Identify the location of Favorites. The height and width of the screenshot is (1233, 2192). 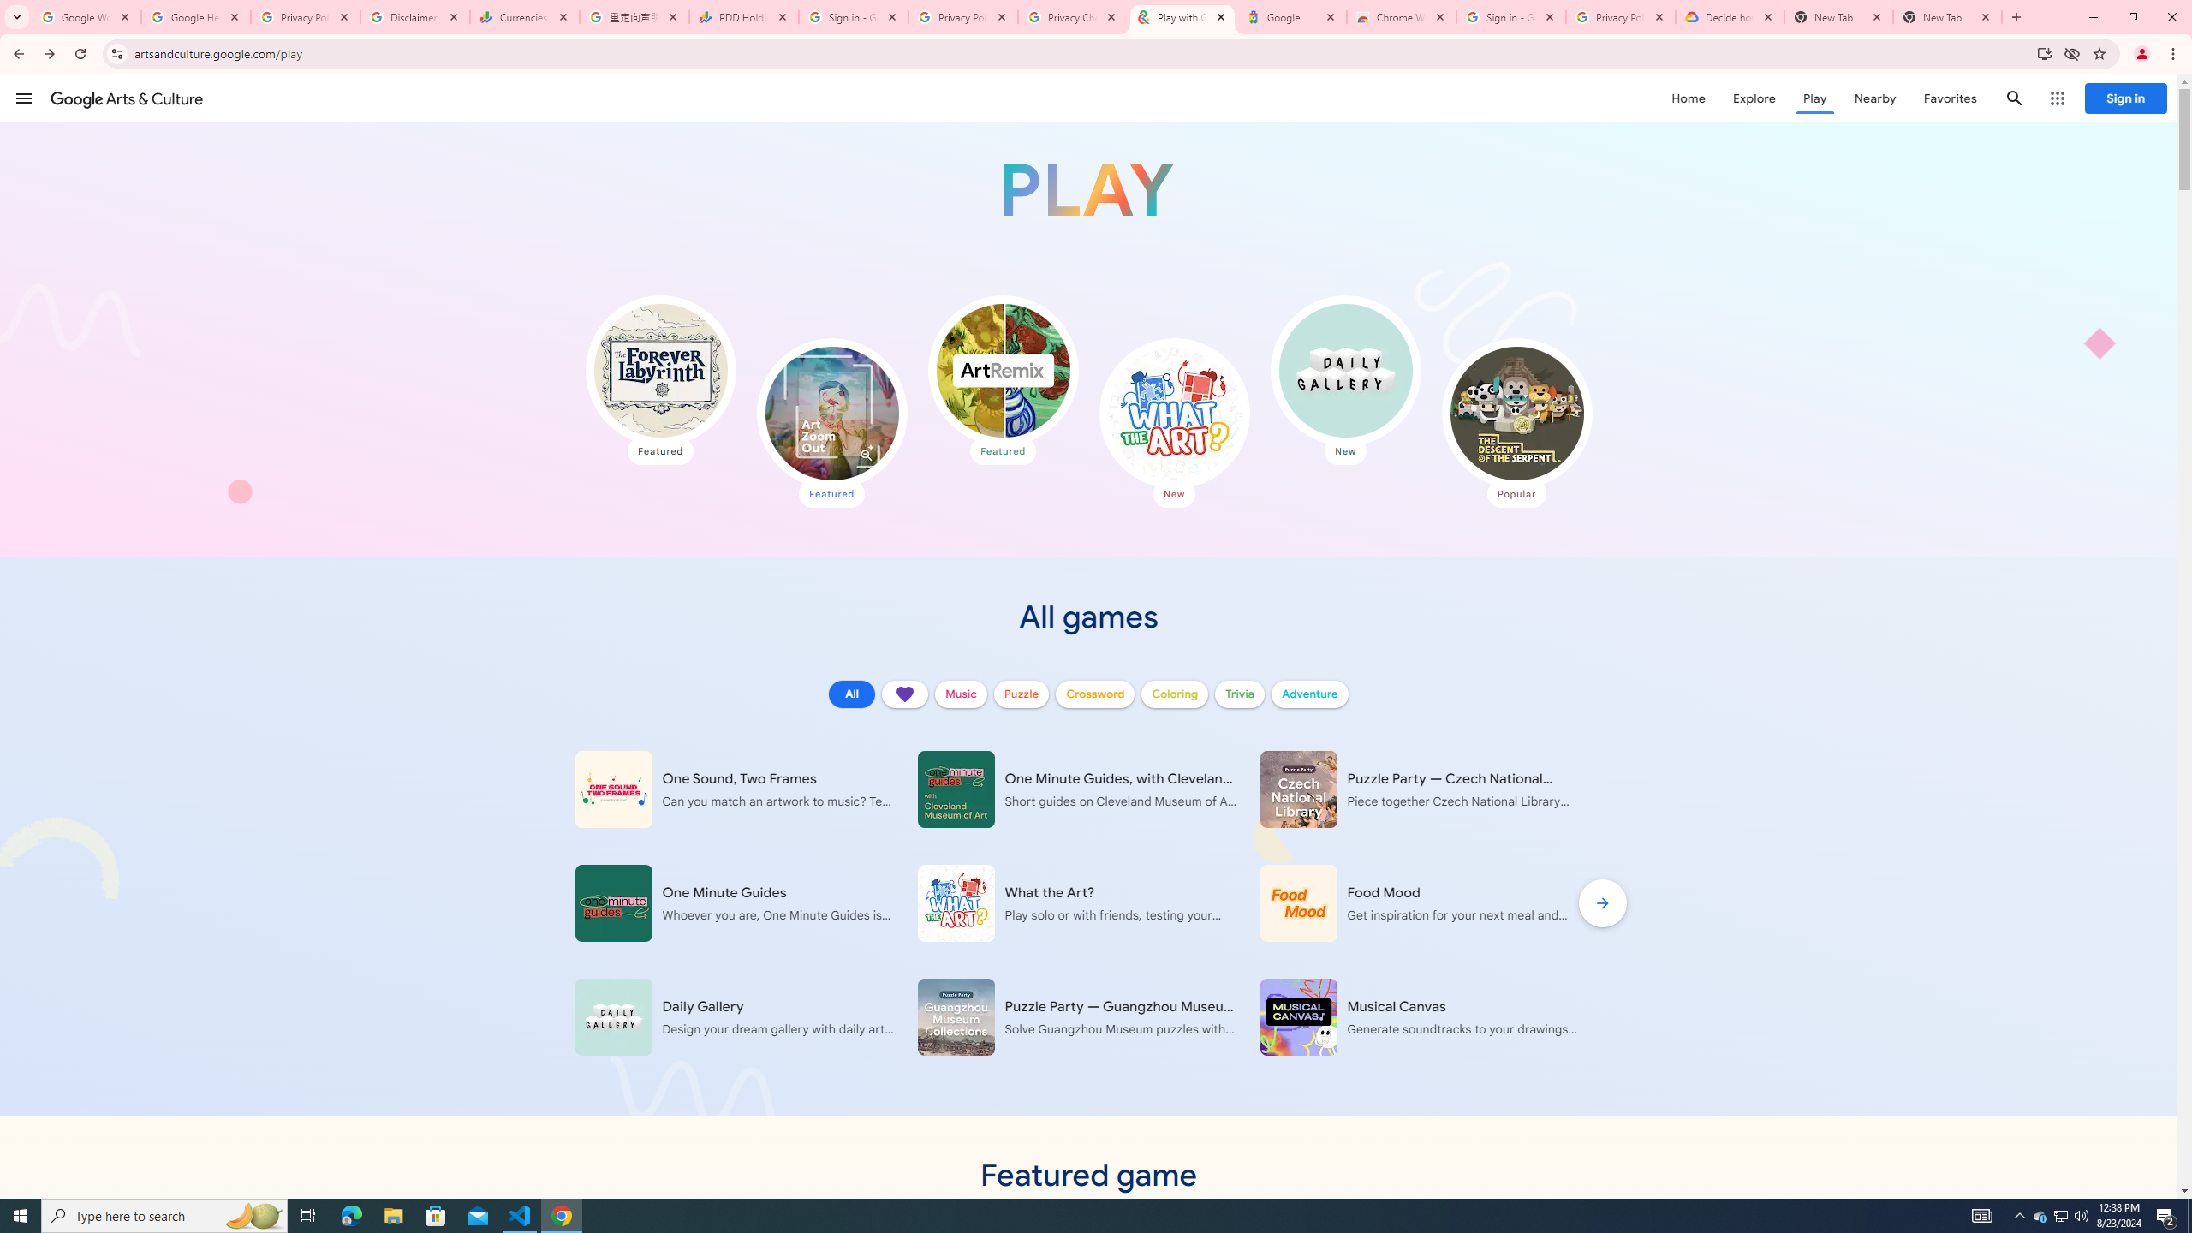
(1949, 98).